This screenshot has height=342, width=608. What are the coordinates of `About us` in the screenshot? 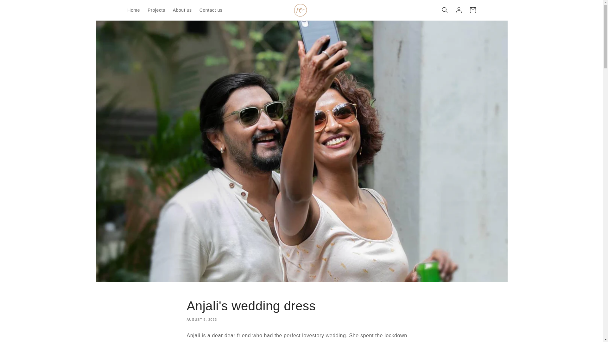 It's located at (182, 10).